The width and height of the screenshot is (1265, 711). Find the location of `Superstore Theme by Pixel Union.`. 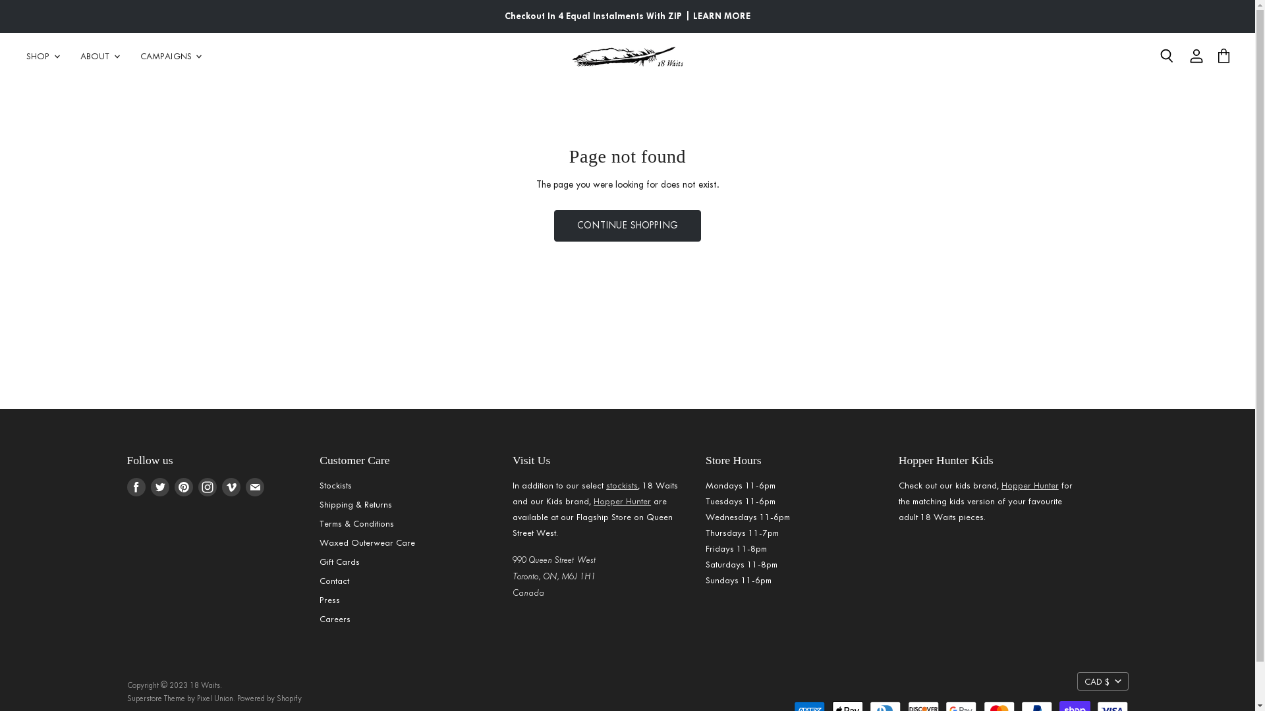

Superstore Theme by Pixel Union. is located at coordinates (181, 698).